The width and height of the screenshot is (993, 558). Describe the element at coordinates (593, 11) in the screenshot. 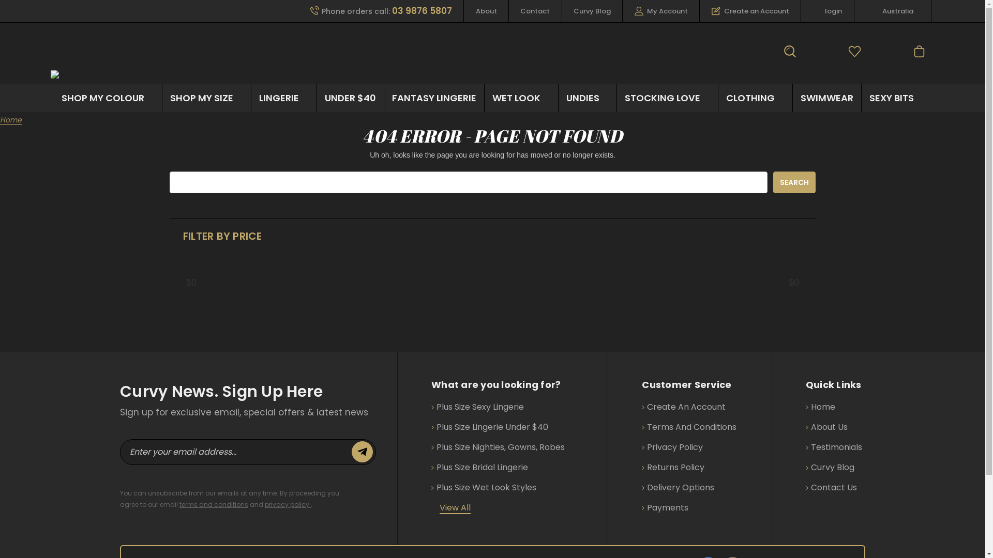

I see `Curvy Blog` at that location.